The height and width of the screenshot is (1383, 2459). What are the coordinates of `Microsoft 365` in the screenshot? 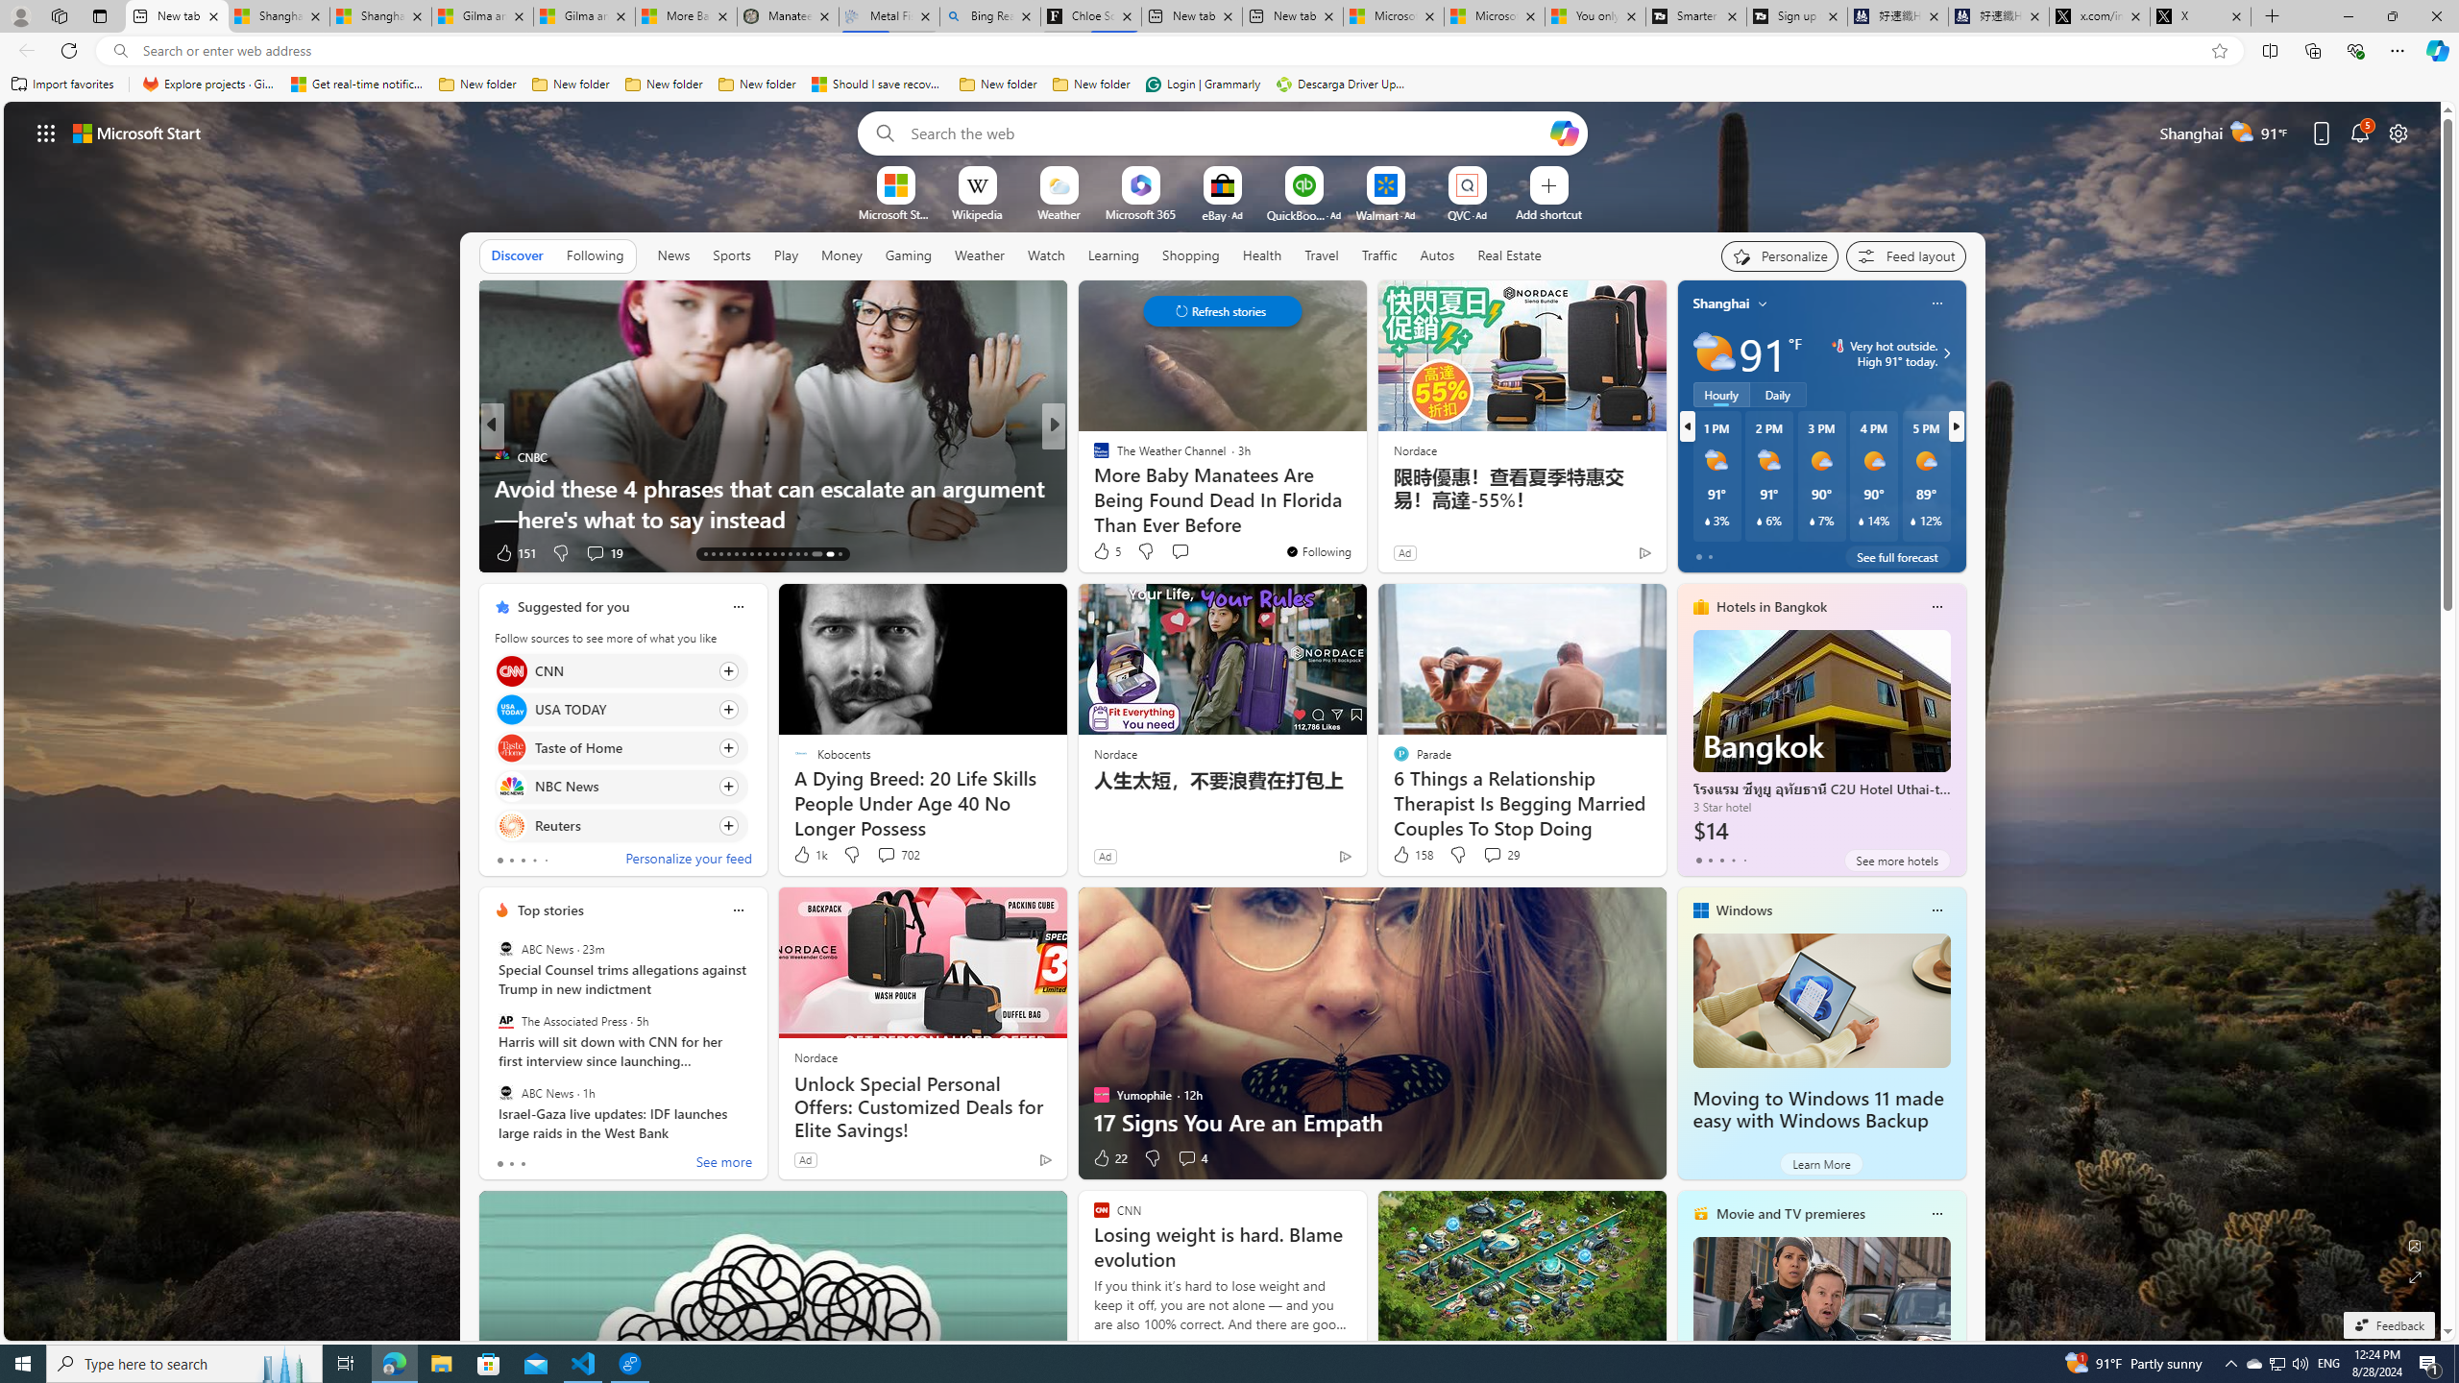 It's located at (1141, 213).